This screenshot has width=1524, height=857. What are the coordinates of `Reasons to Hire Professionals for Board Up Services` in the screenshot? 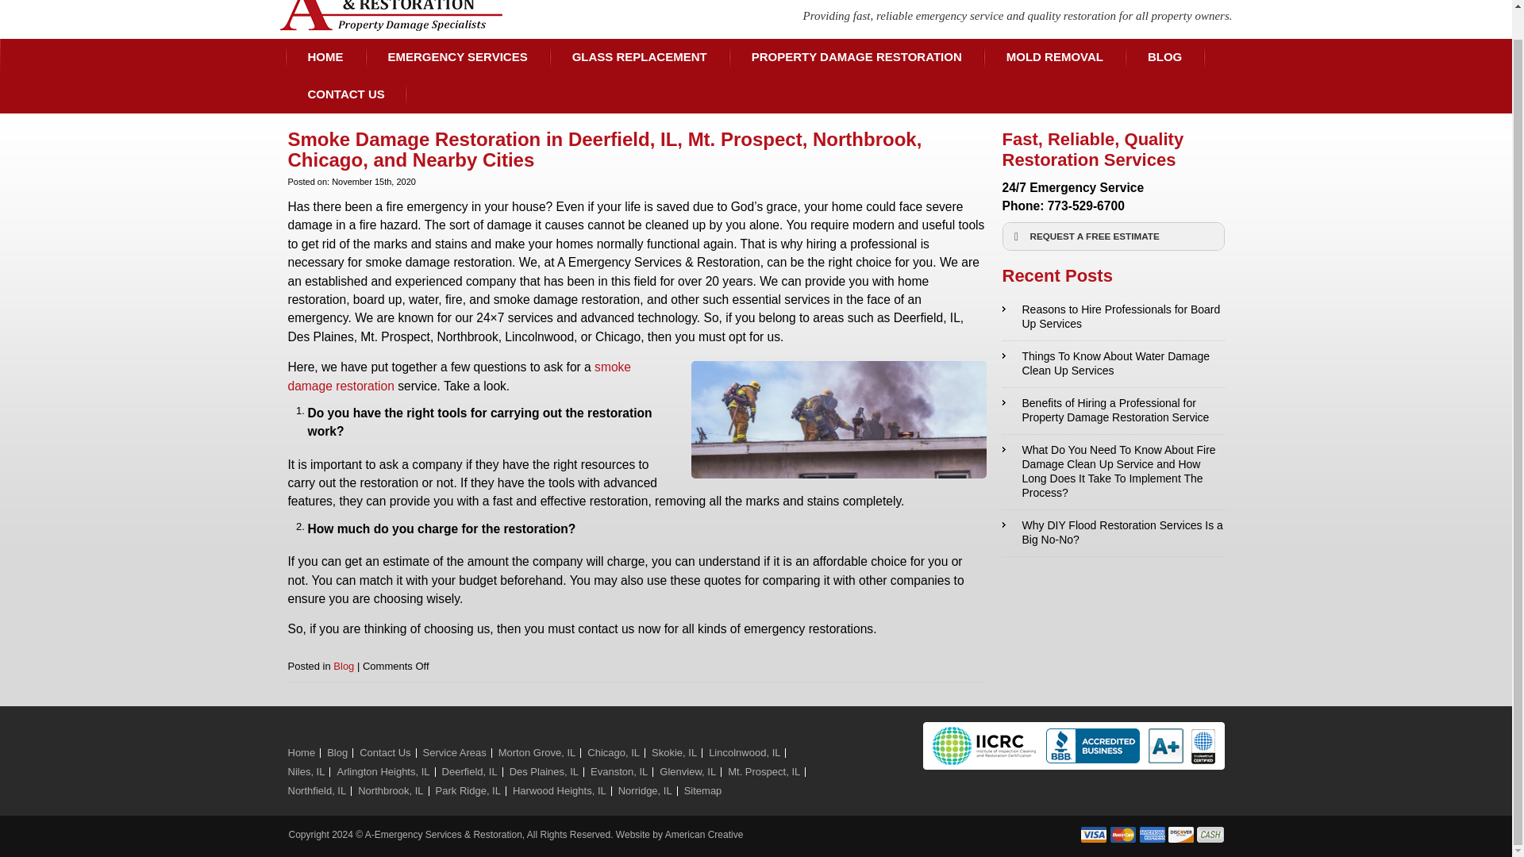 It's located at (1121, 316).